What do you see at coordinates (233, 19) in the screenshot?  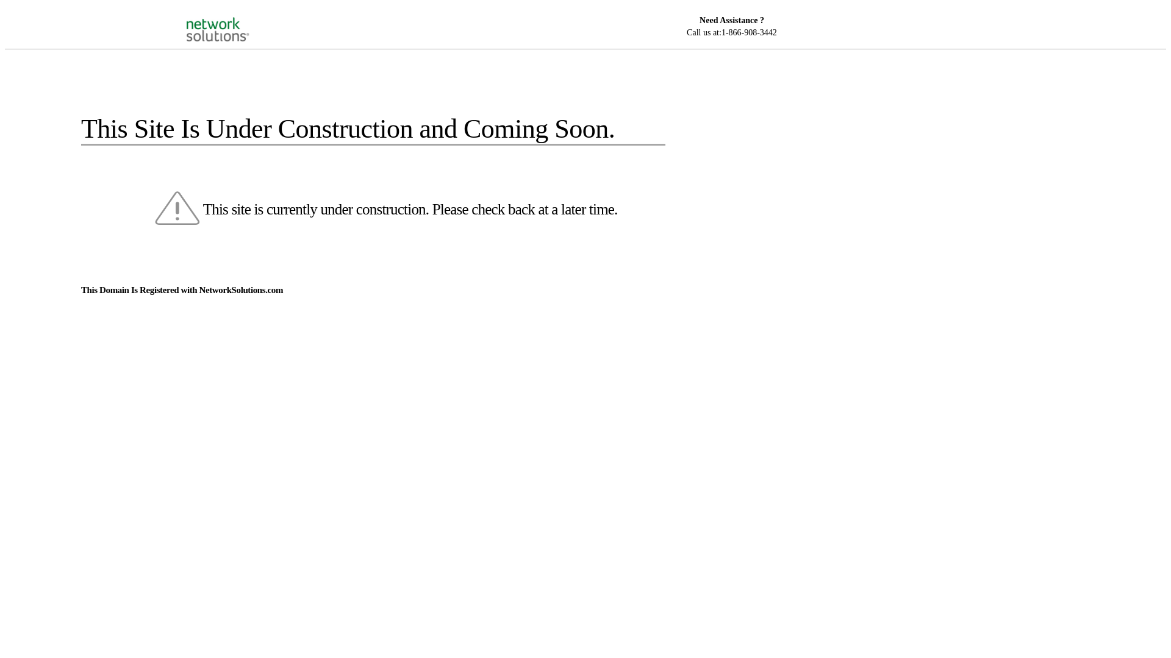 I see `NetworkSolutions.com Home` at bounding box center [233, 19].